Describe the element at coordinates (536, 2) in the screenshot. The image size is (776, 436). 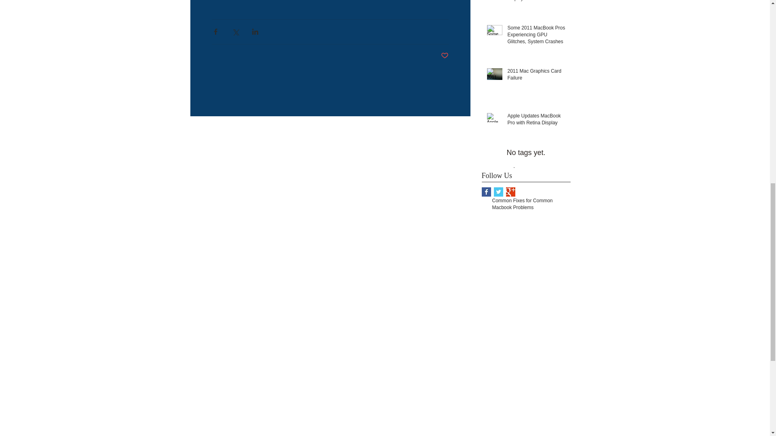
I see `Apple Introduces 27-inch iMac with Retina 5K Display` at that location.